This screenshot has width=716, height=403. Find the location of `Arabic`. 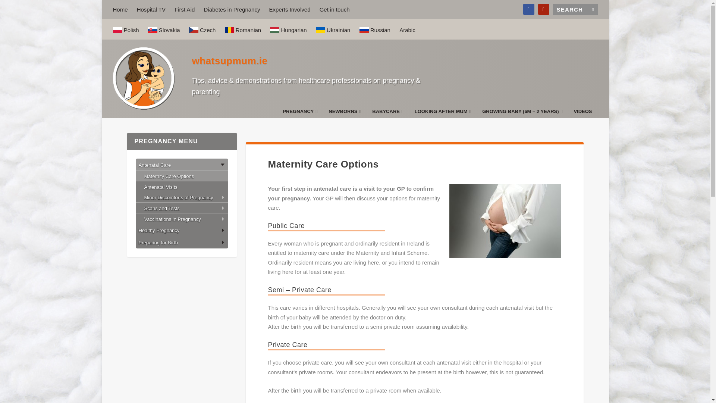

Arabic is located at coordinates (407, 30).